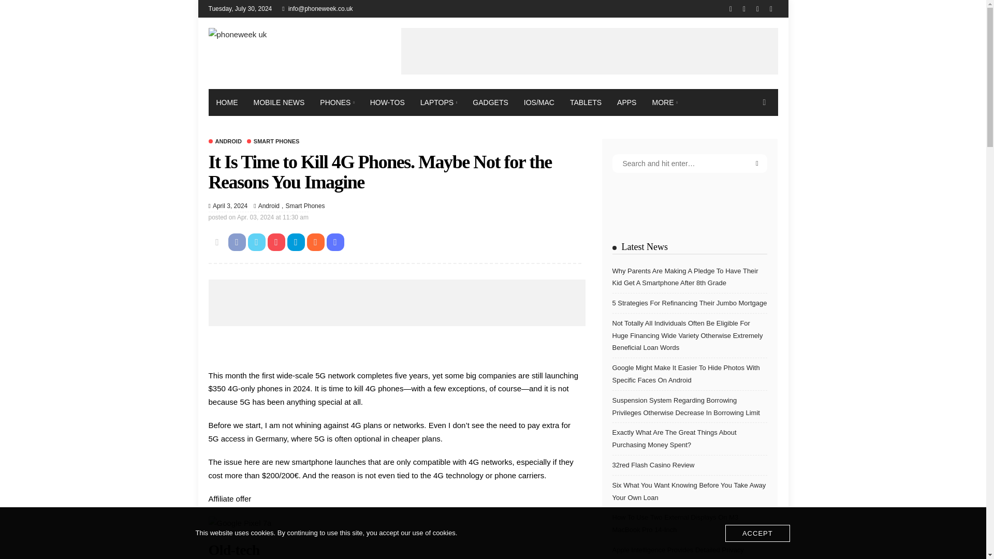 The image size is (994, 559). What do you see at coordinates (764, 102) in the screenshot?
I see `search` at bounding box center [764, 102].